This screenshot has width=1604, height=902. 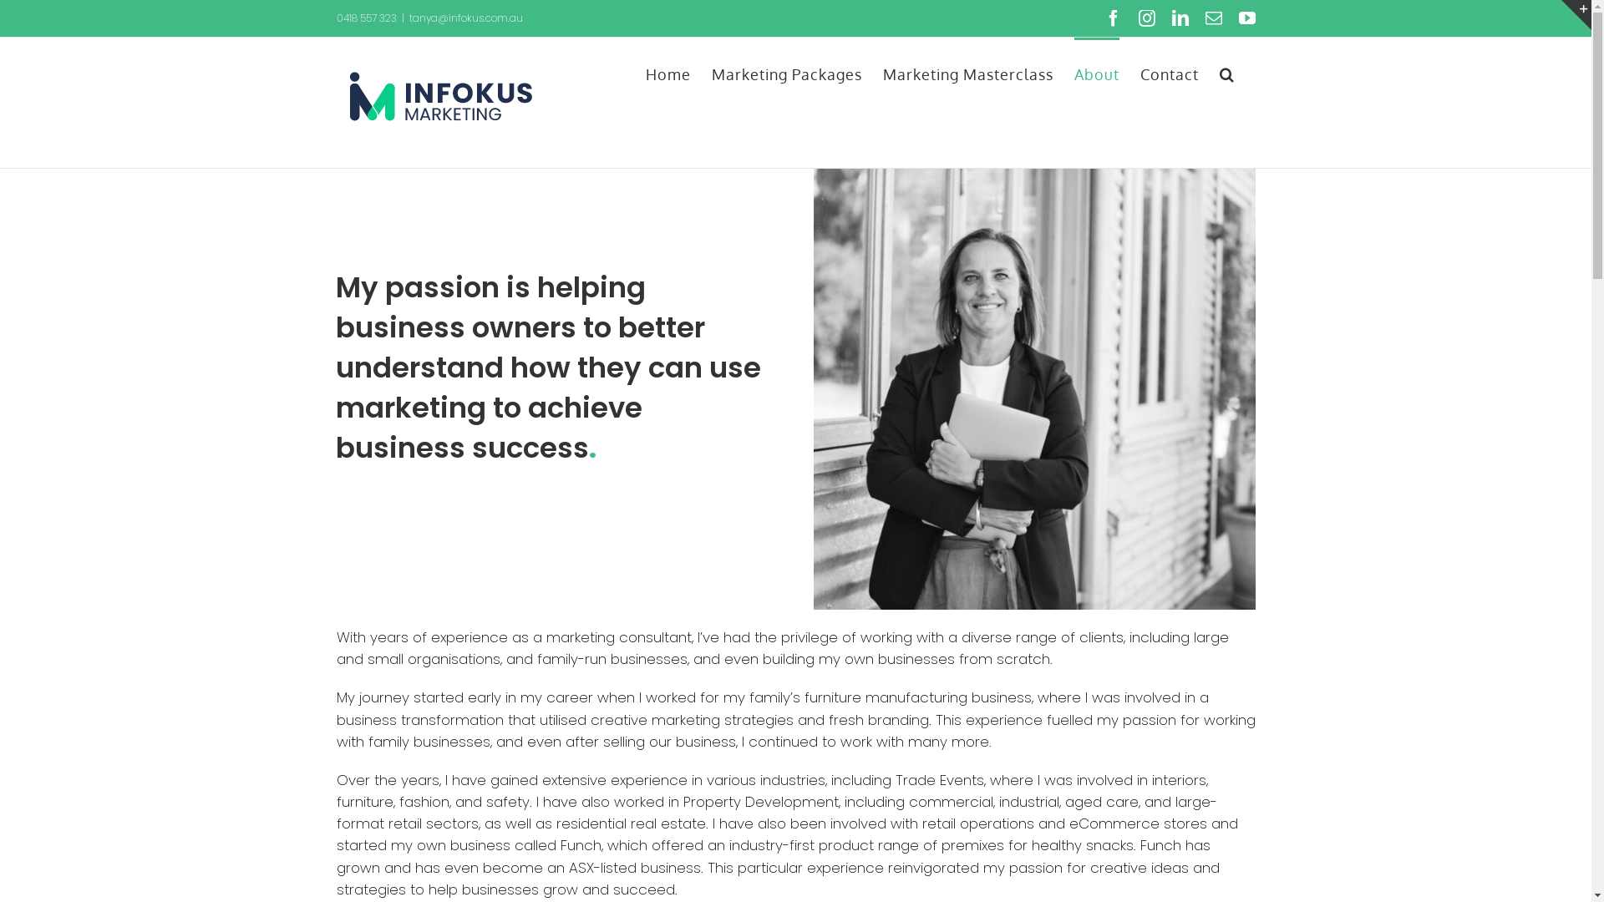 I want to click on Email, so click(x=1213, y=18).